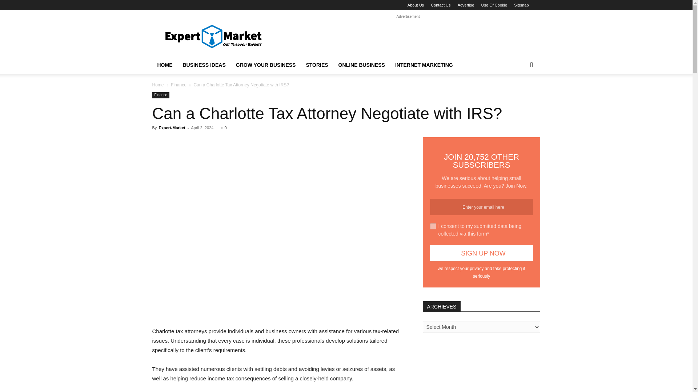 The image size is (698, 392). Describe the element at coordinates (440, 5) in the screenshot. I see `Contact Us` at that location.